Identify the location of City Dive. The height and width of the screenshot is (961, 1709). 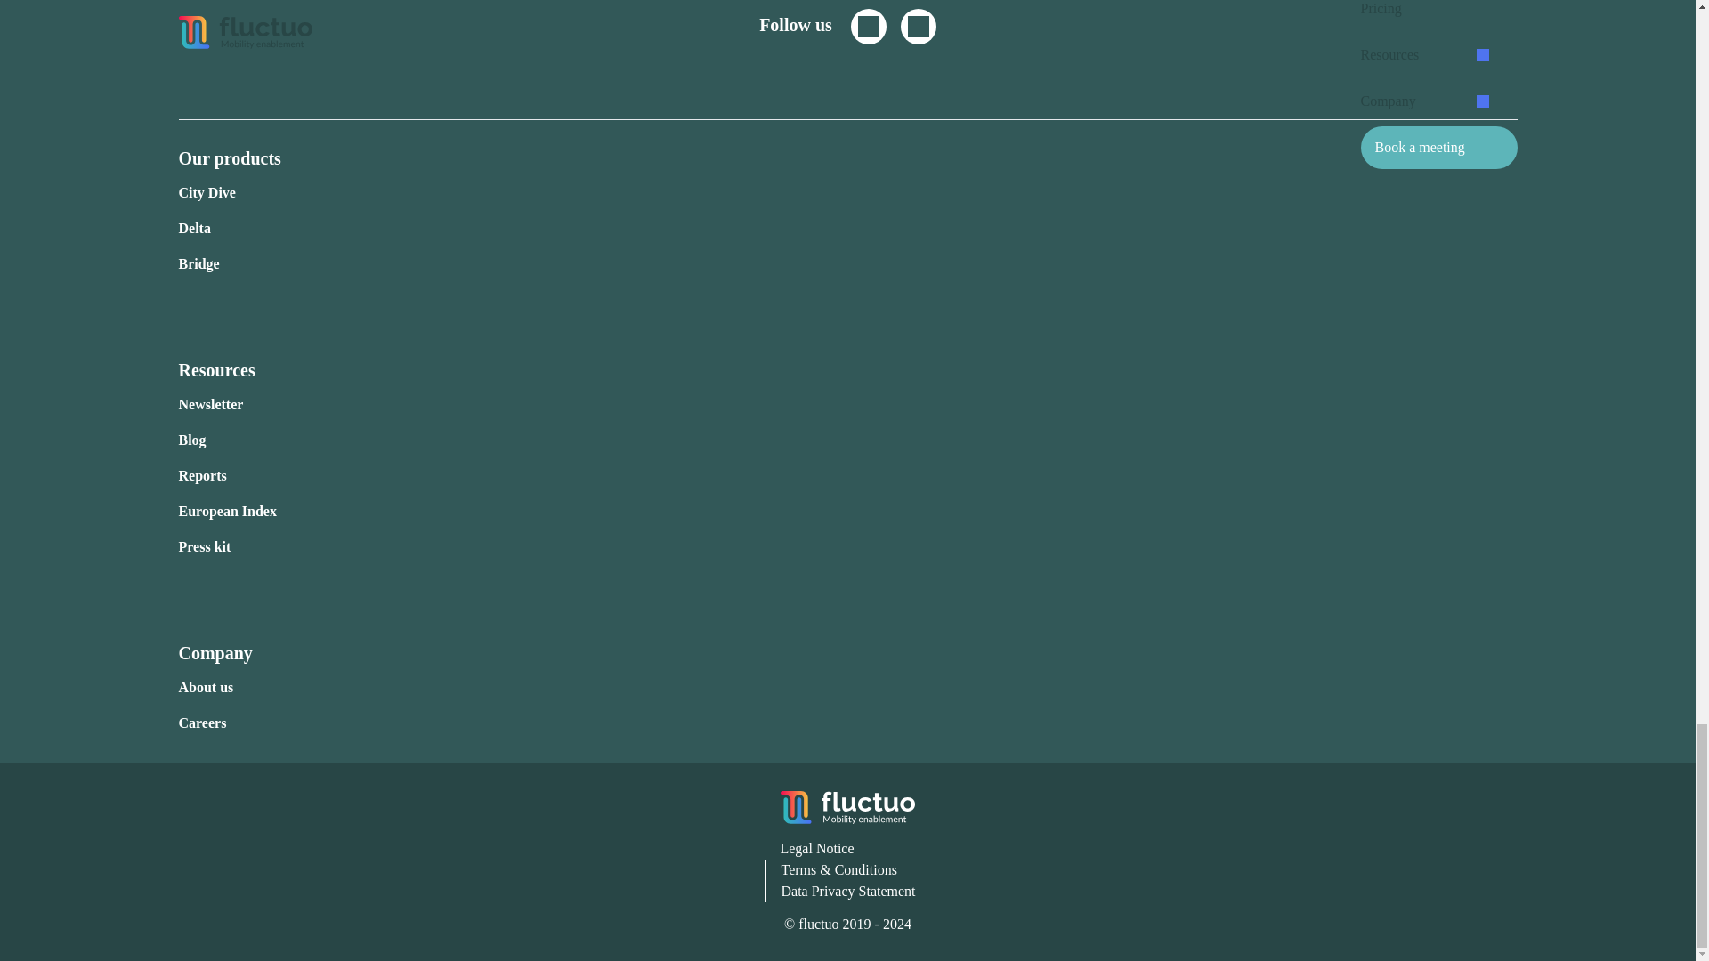
(207, 192).